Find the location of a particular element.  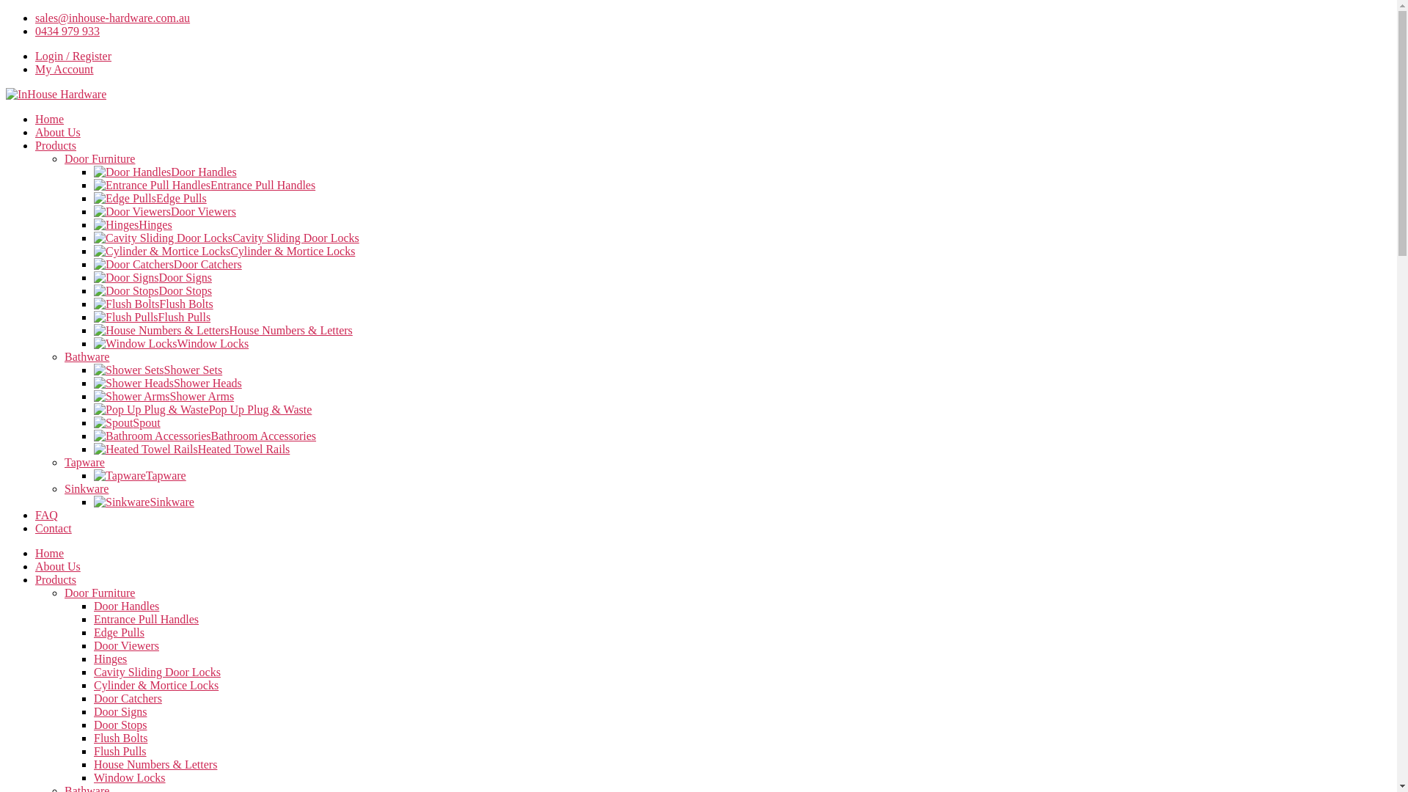

Tapware is located at coordinates (85, 462).